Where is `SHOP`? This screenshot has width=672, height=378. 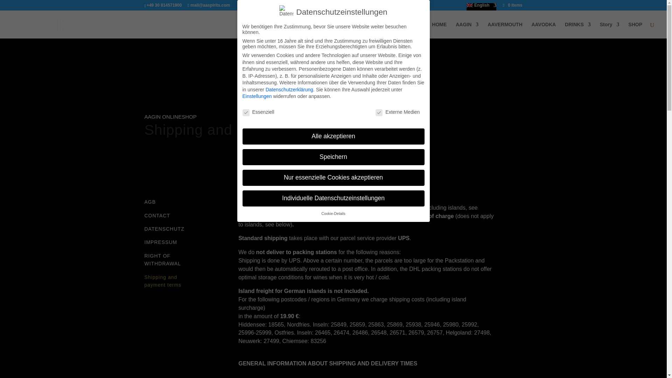 SHOP is located at coordinates (635, 30).